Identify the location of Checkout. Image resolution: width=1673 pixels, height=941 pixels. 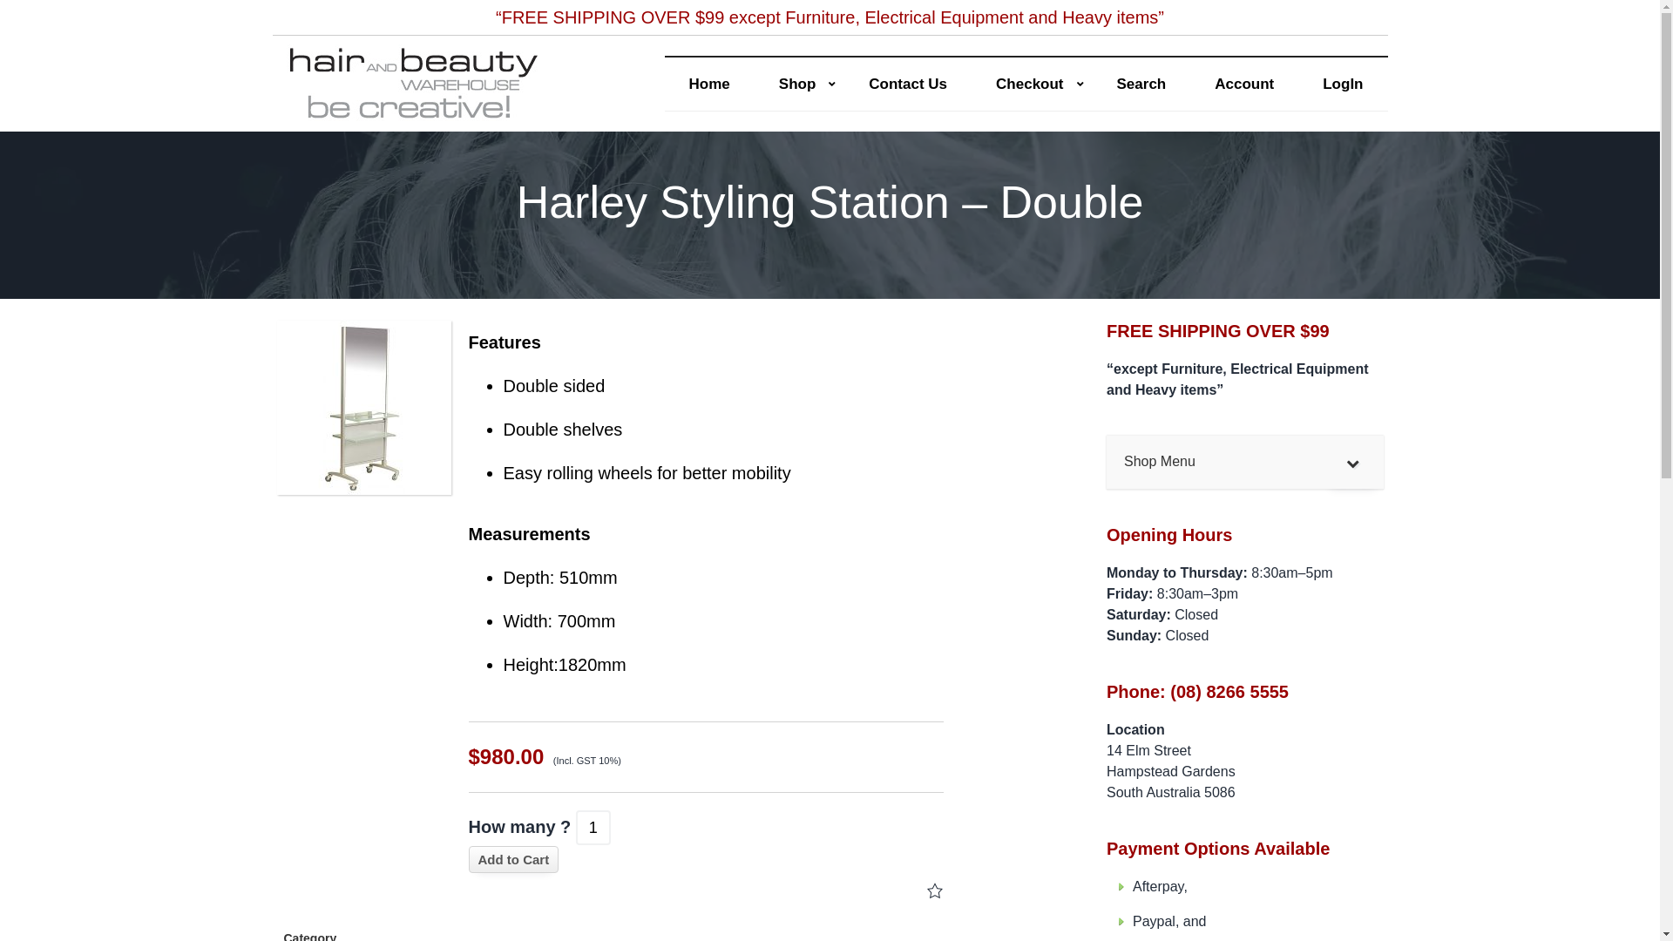
(1032, 85).